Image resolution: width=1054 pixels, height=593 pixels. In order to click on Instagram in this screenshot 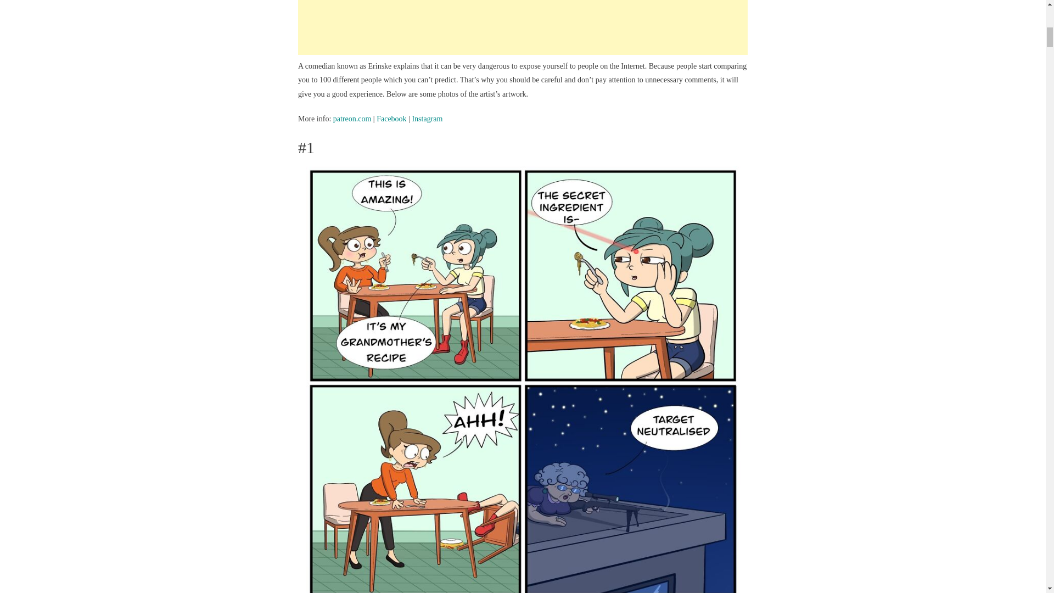, I will do `click(427, 119)`.